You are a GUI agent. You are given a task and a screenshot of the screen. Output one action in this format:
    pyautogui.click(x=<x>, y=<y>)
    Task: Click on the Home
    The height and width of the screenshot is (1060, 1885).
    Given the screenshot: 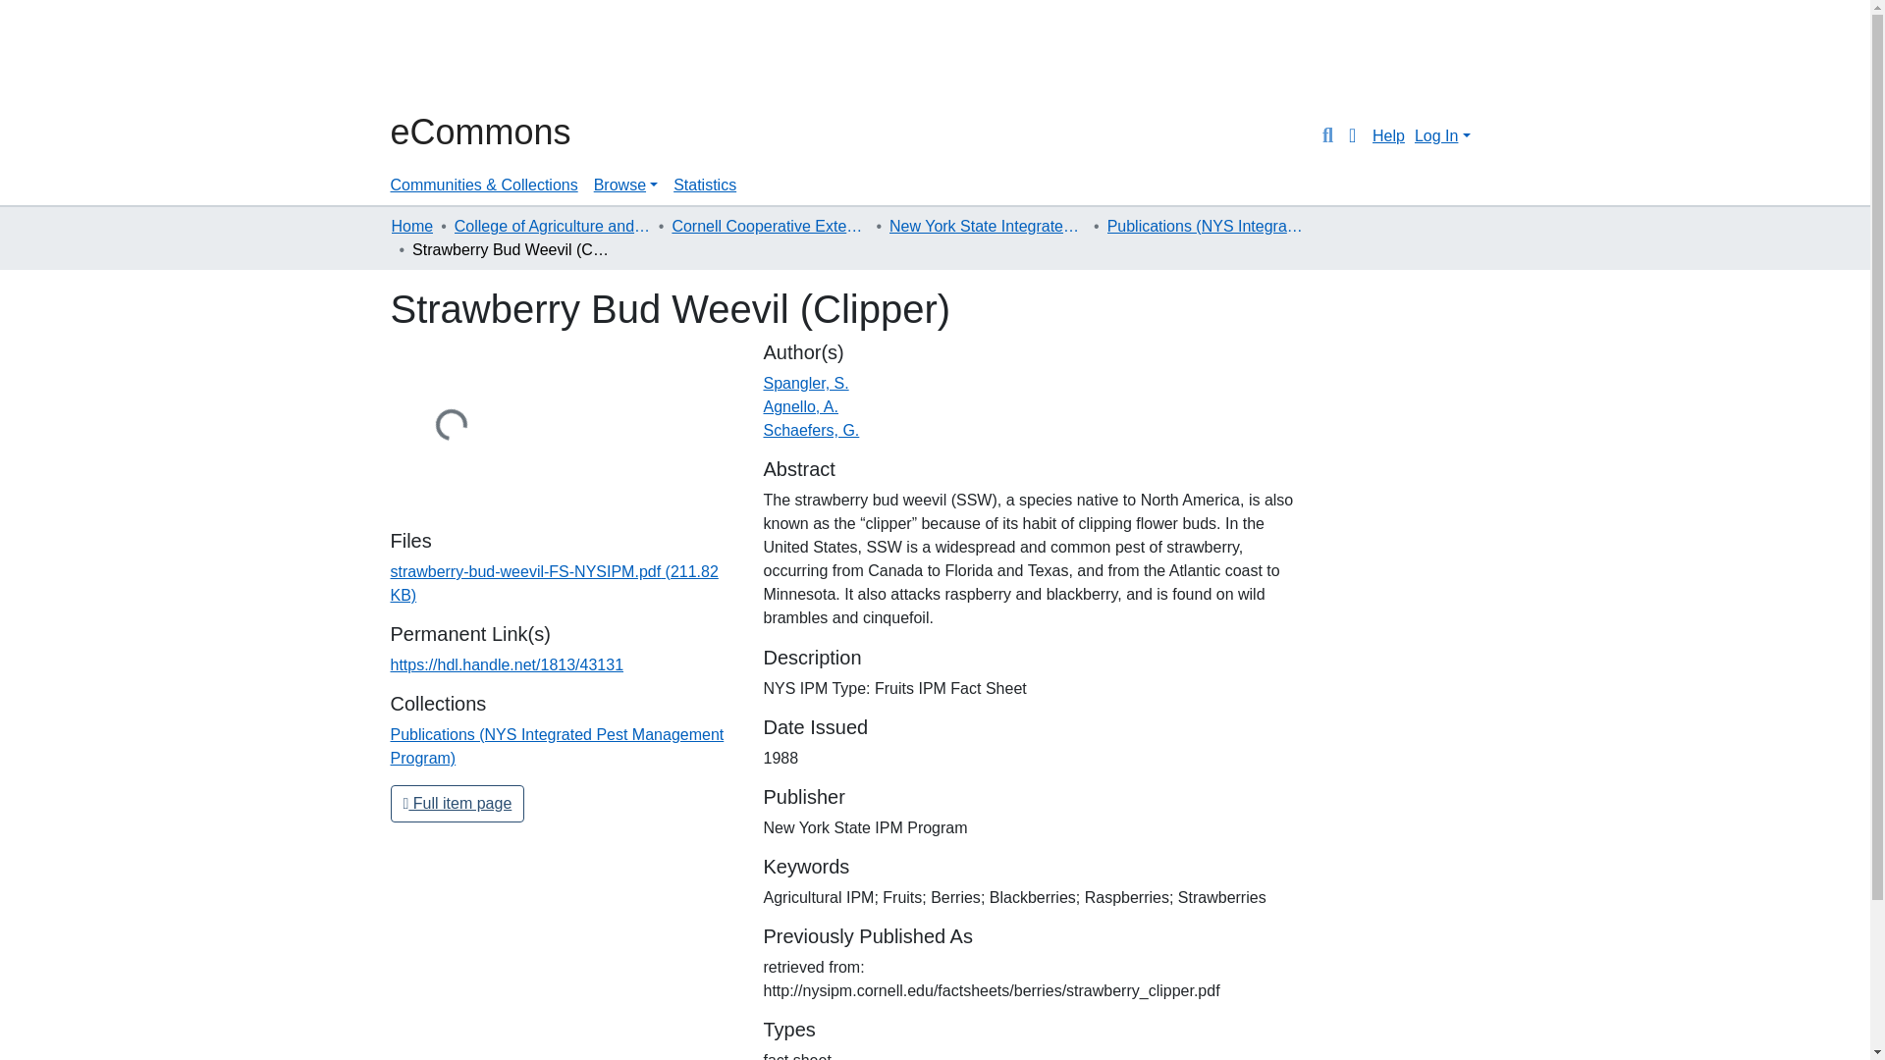 What is the action you would take?
    pyautogui.click(x=411, y=227)
    